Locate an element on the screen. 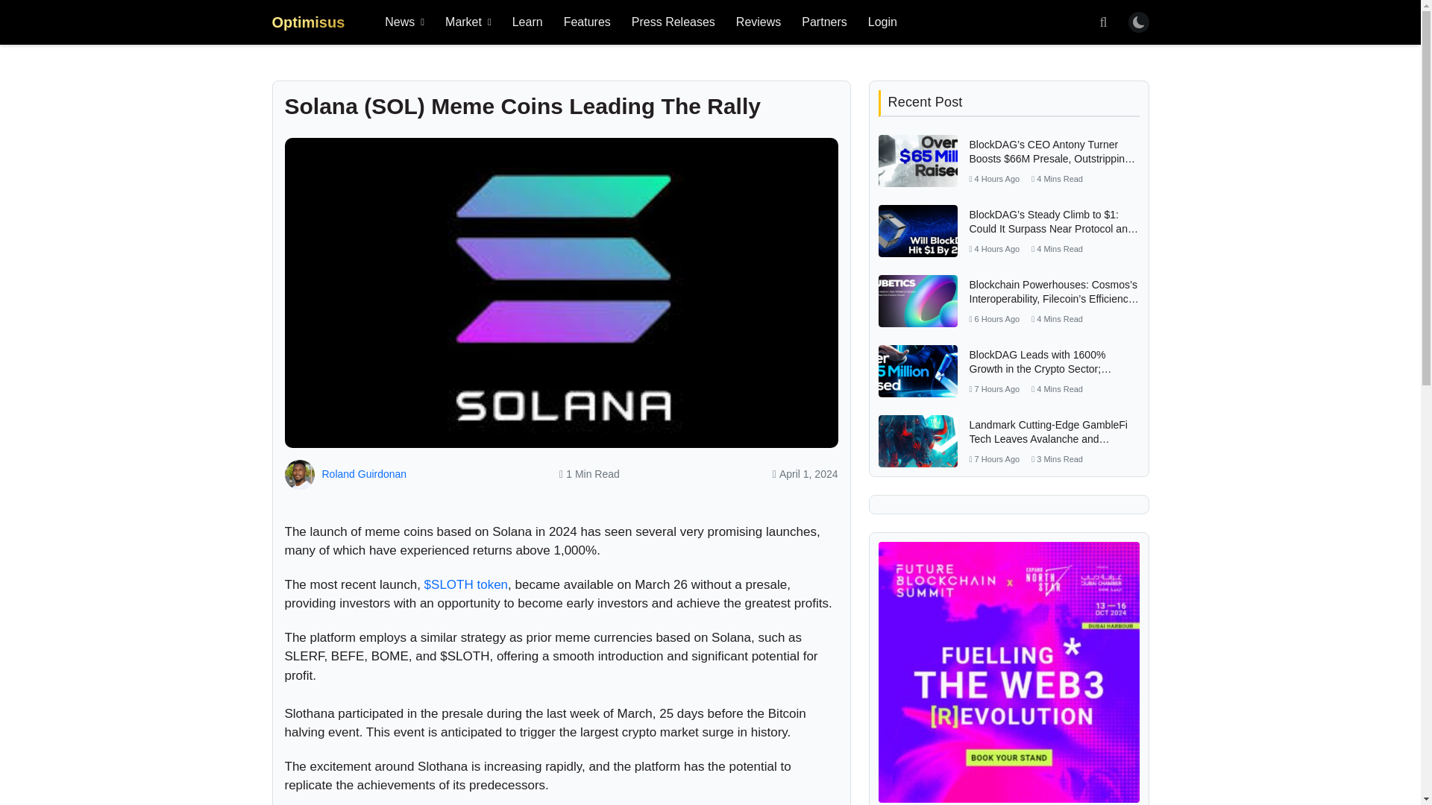  Partners is located at coordinates (823, 22).